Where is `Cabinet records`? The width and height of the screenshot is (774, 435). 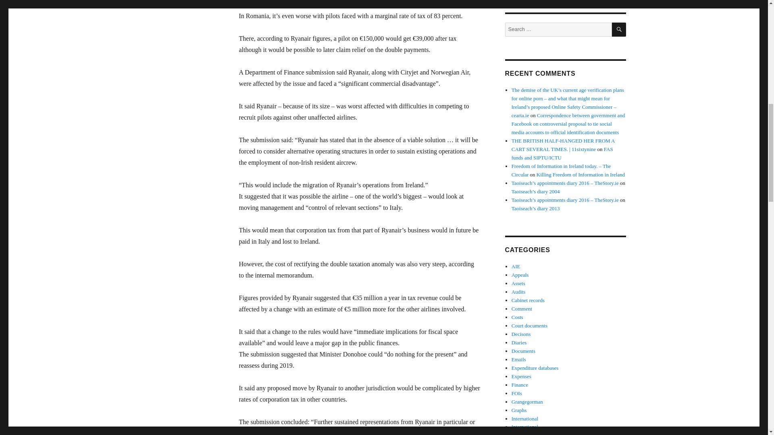 Cabinet records is located at coordinates (528, 300).